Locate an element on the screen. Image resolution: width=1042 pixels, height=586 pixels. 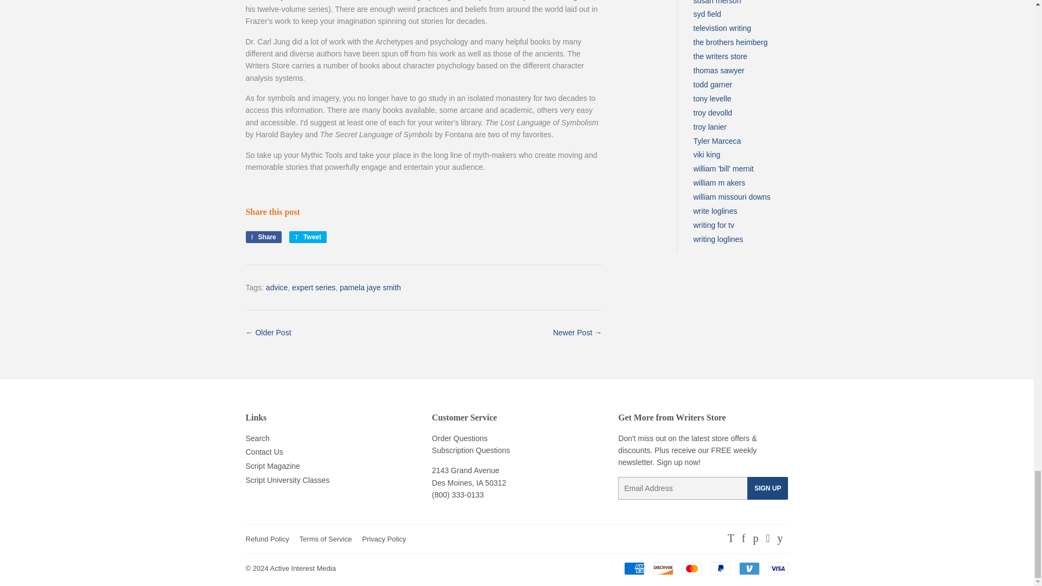
PayPal is located at coordinates (720, 568).